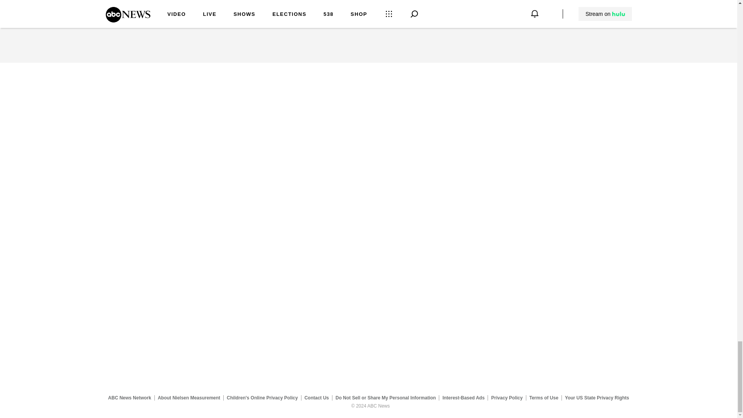 This screenshot has height=418, width=743. I want to click on Interest-Based Ads, so click(464, 397).